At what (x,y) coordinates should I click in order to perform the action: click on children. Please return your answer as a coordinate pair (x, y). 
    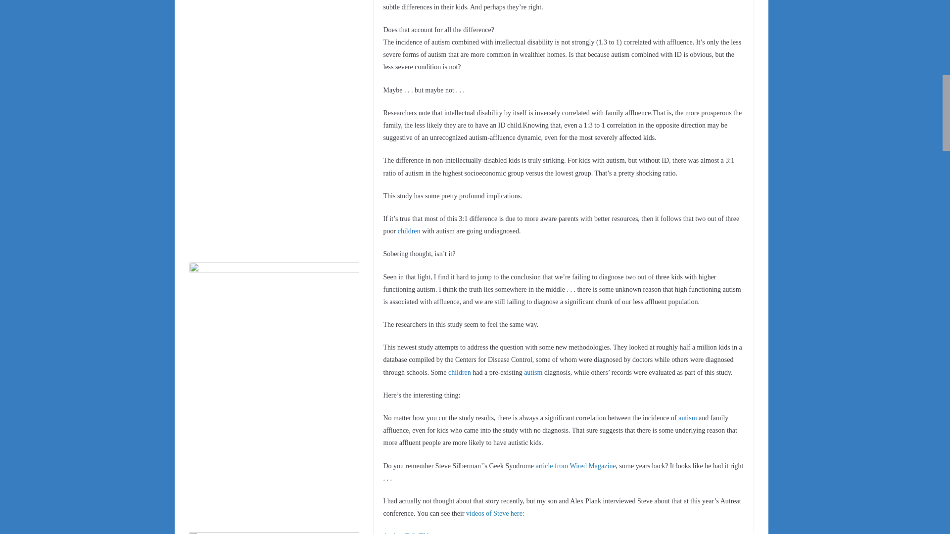
    Looking at the image, I should click on (409, 231).